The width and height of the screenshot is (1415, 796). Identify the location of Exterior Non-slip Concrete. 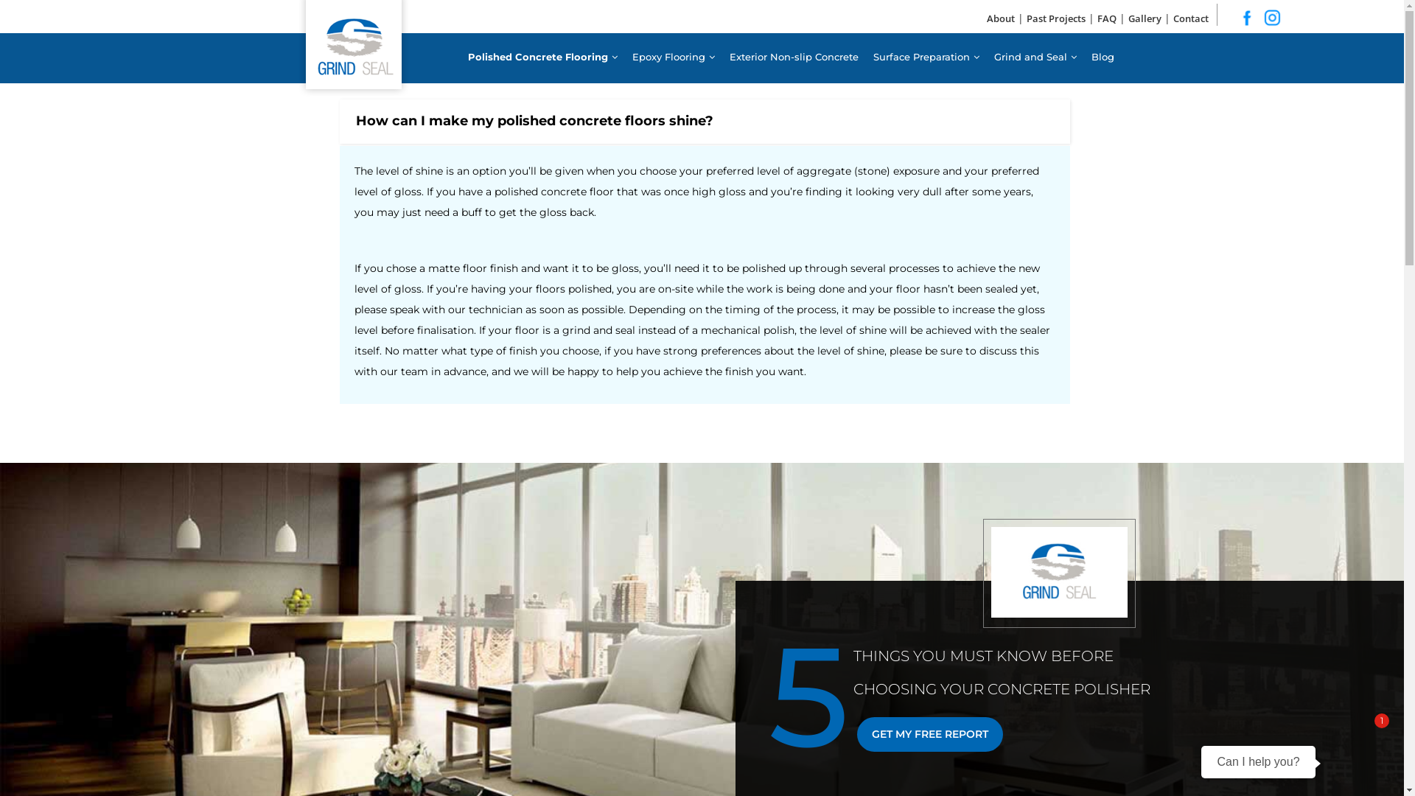
(793, 57).